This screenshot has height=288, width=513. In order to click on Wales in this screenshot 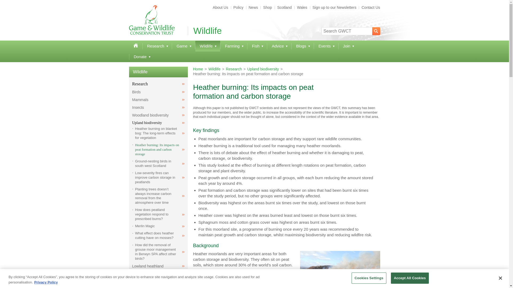, I will do `click(302, 7)`.